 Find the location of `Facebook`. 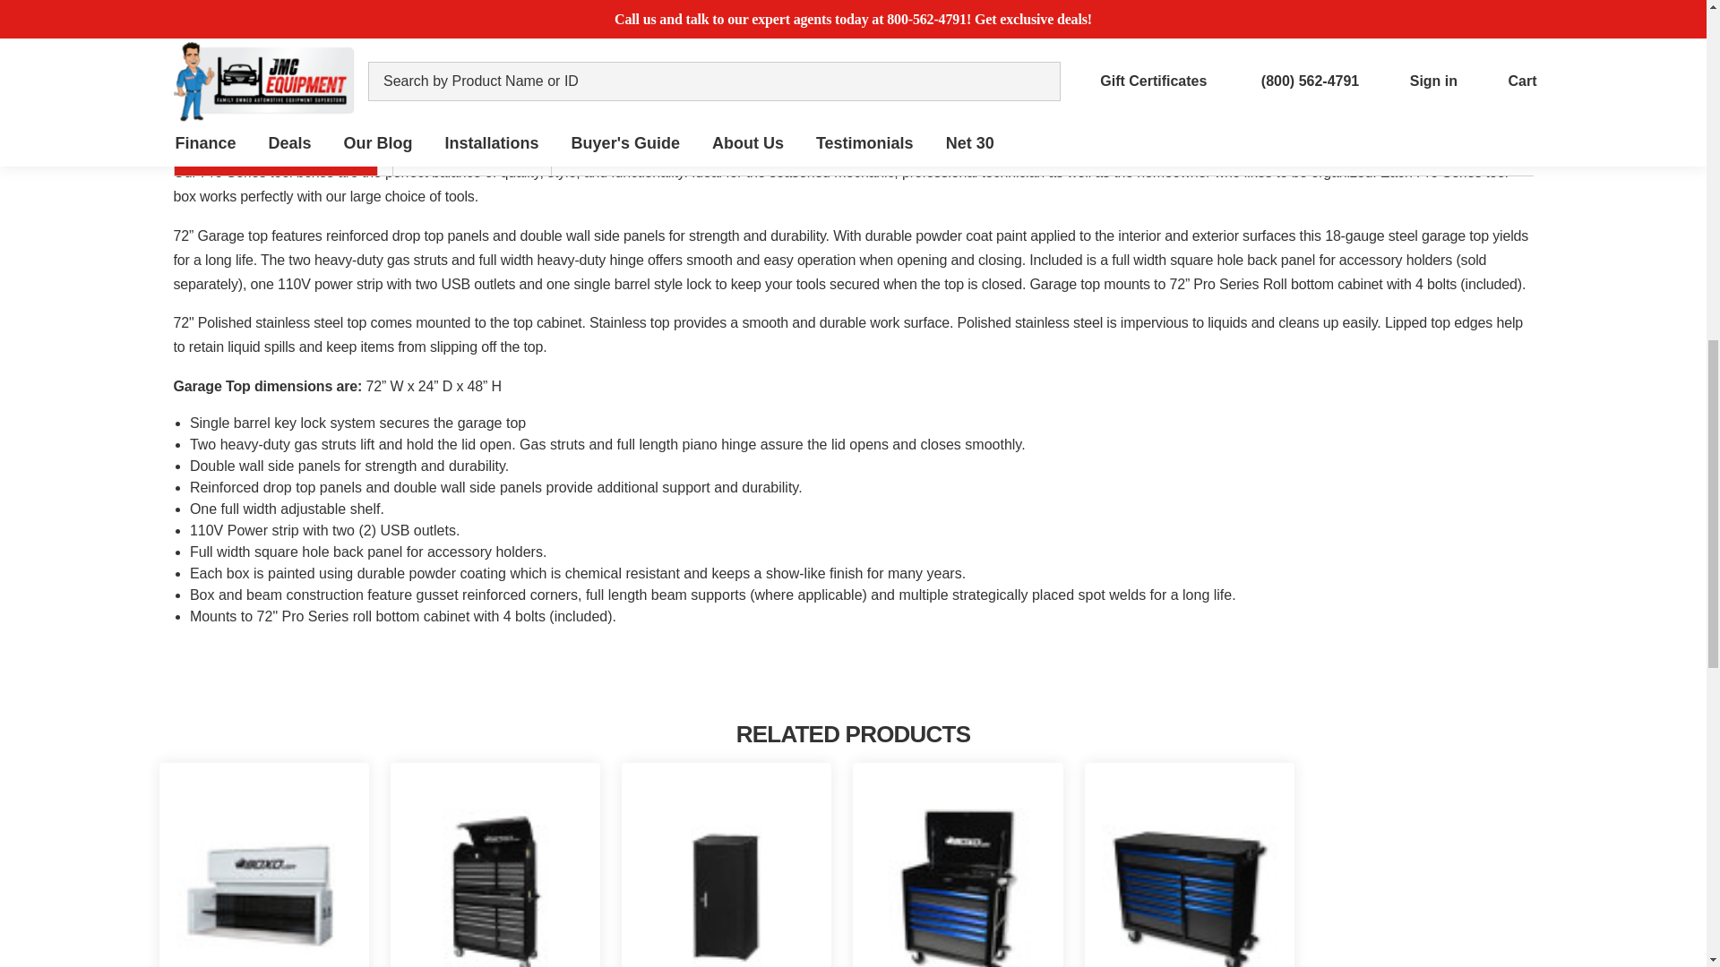

Facebook is located at coordinates (1036, 4).